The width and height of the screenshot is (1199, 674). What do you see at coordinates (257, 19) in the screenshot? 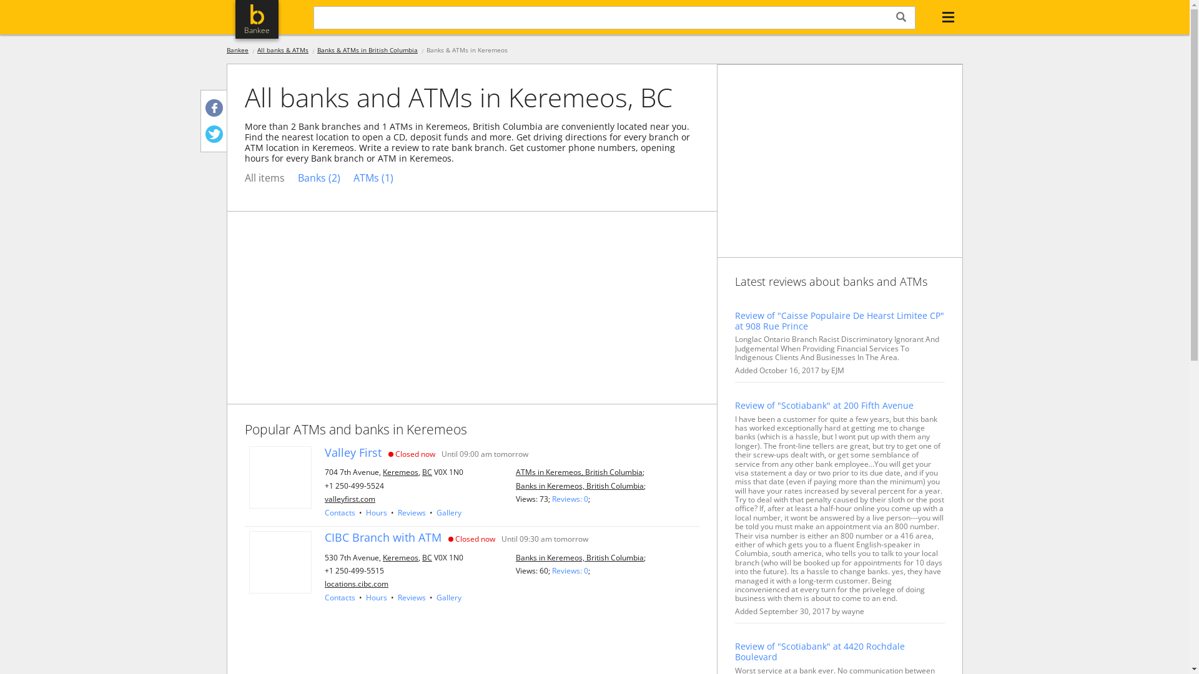
I see `Bankee` at bounding box center [257, 19].